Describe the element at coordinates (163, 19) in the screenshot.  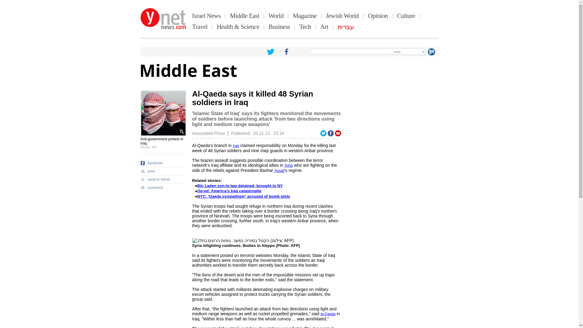
I see `Ynetnews - news and updates 24 hours` at that location.